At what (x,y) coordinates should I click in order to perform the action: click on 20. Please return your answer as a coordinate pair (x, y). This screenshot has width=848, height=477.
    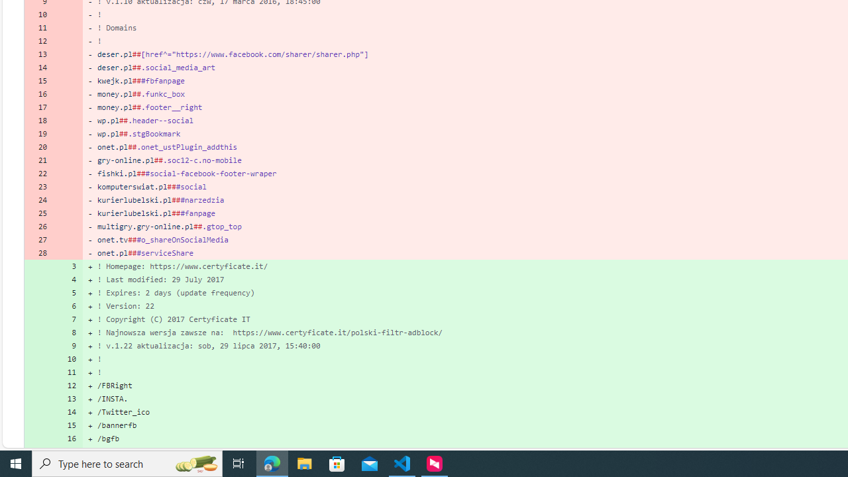
    Looking at the image, I should click on (38, 146).